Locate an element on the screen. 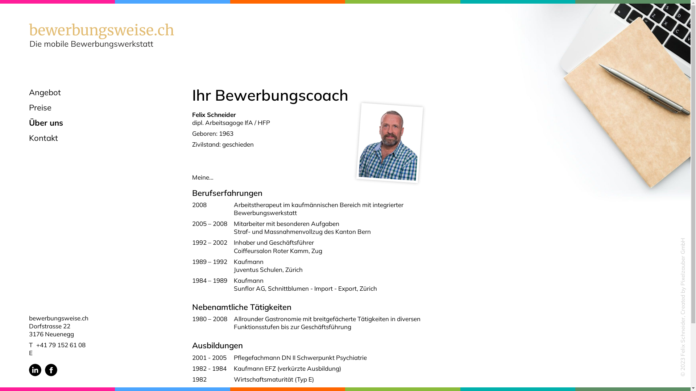 Image resolution: width=696 pixels, height=391 pixels. linkedin is located at coordinates (35, 370).